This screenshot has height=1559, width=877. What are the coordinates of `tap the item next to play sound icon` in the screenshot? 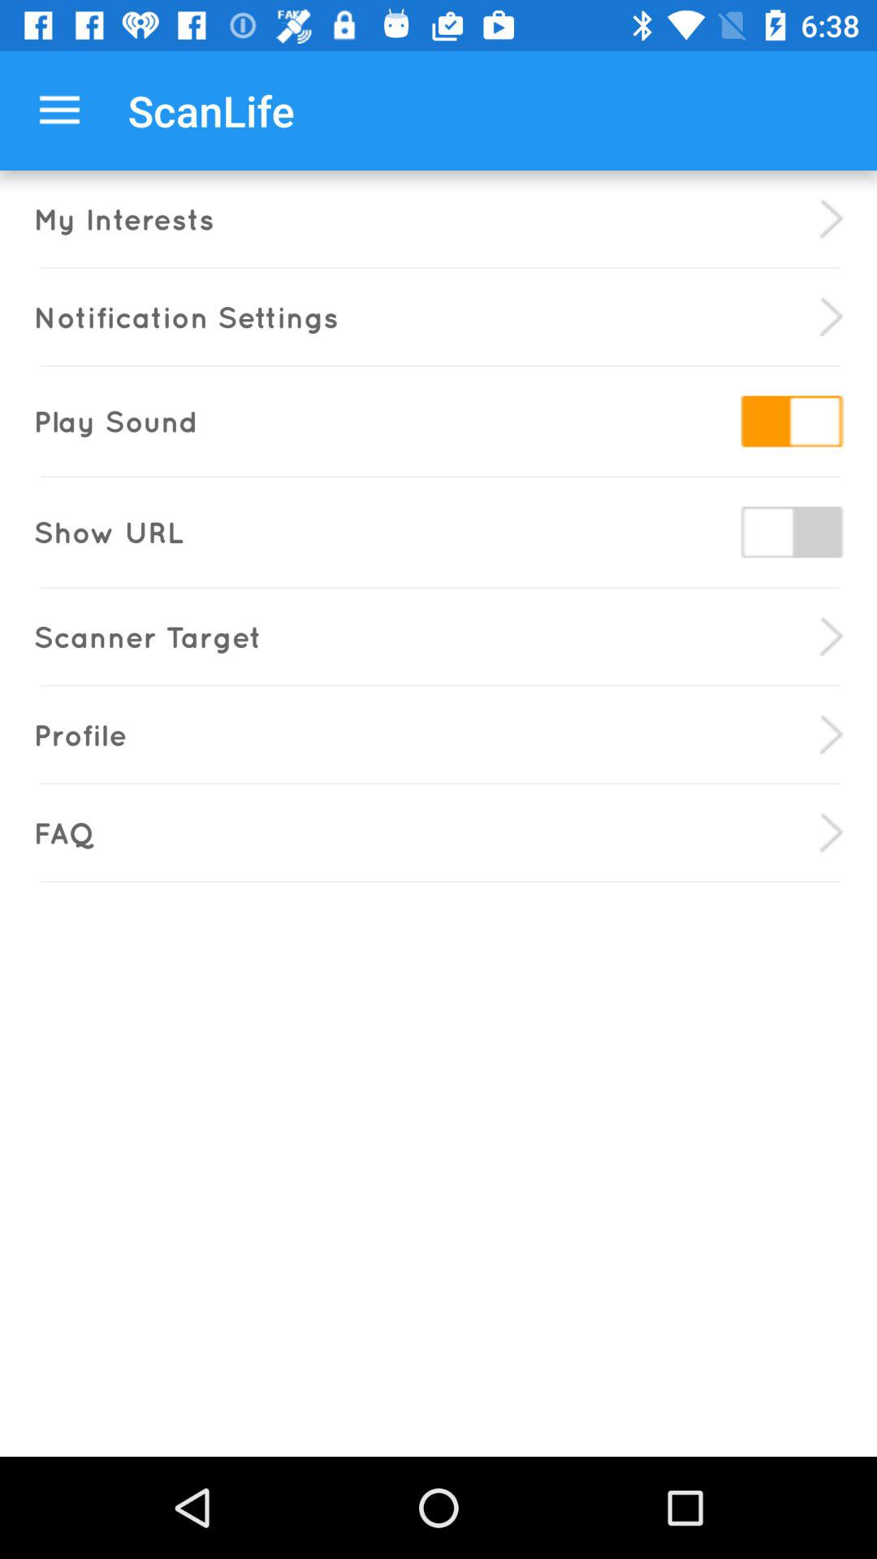 It's located at (792, 421).